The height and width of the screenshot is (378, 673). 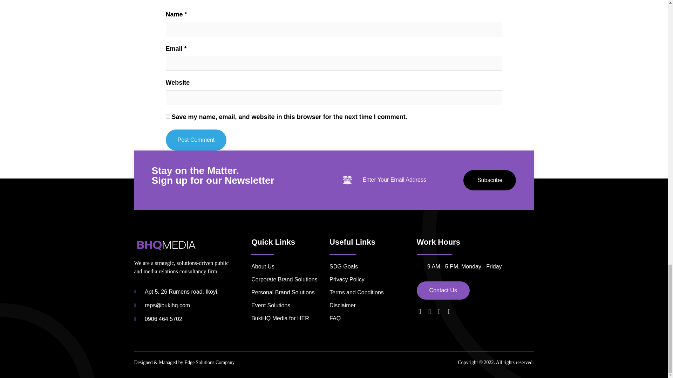 What do you see at coordinates (373, 318) in the screenshot?
I see `FAQ` at bounding box center [373, 318].